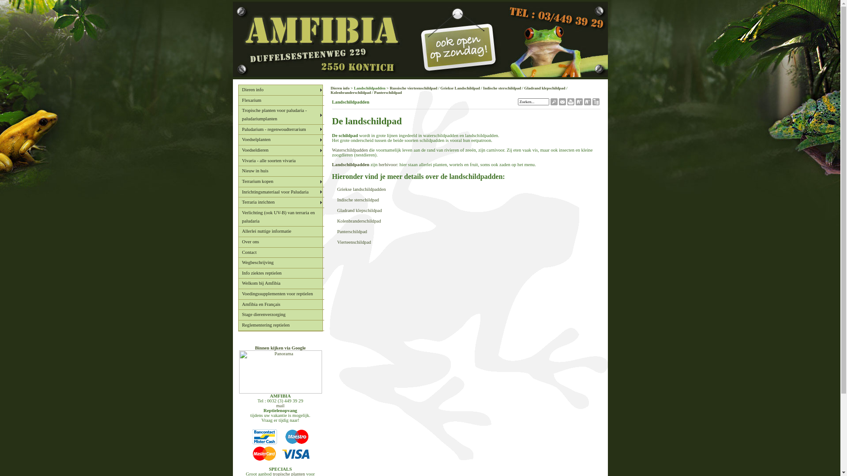 The width and height of the screenshot is (847, 476). I want to click on Panterschildpad, so click(352, 232).